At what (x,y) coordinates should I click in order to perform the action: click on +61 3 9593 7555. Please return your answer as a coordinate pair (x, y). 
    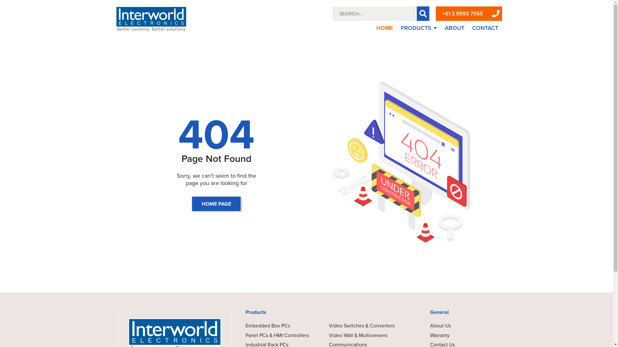
    Looking at the image, I should click on (463, 13).